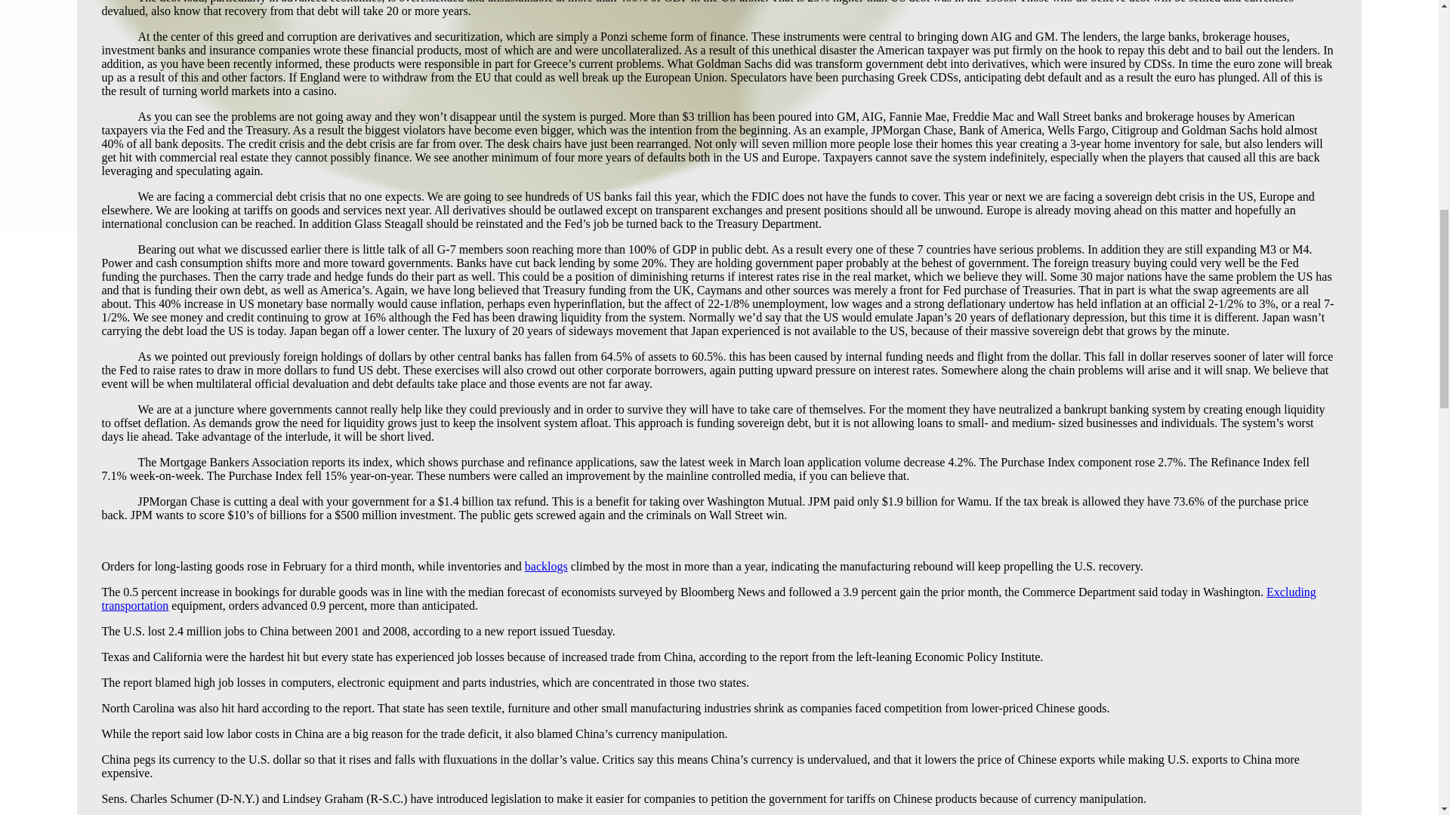  Describe the element at coordinates (708, 599) in the screenshot. I see `Excluding transportation` at that location.